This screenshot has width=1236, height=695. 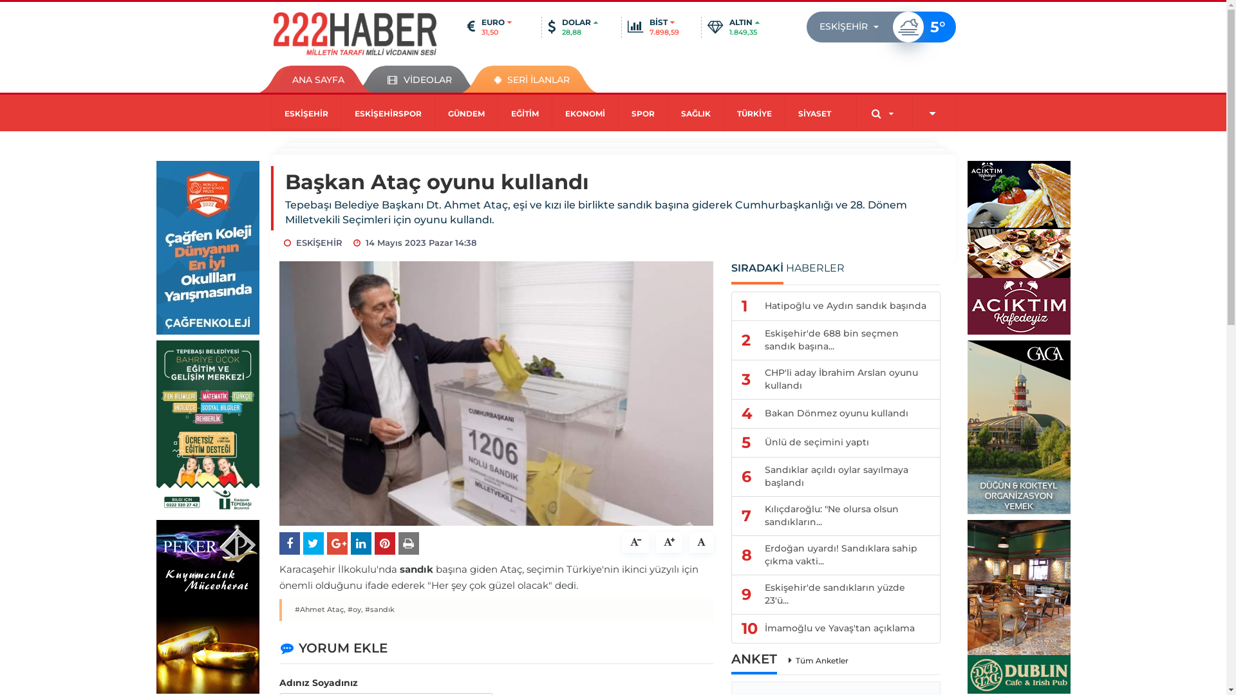 I want to click on SPOR, so click(x=642, y=113).